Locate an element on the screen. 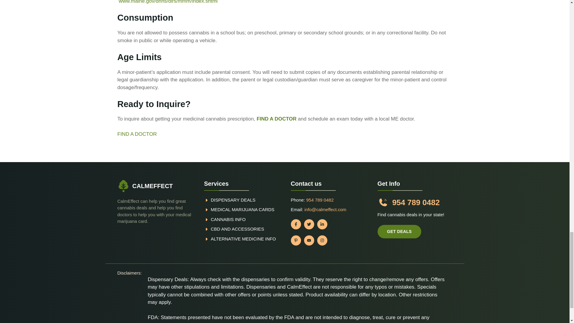 This screenshot has height=323, width=574. MARIJUANA is located at coordinates (245, 209).